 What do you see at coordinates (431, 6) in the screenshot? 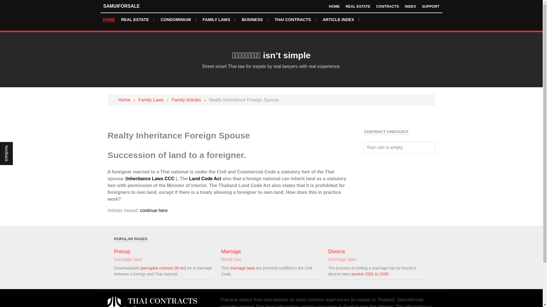
I see `SUPPORT` at bounding box center [431, 6].